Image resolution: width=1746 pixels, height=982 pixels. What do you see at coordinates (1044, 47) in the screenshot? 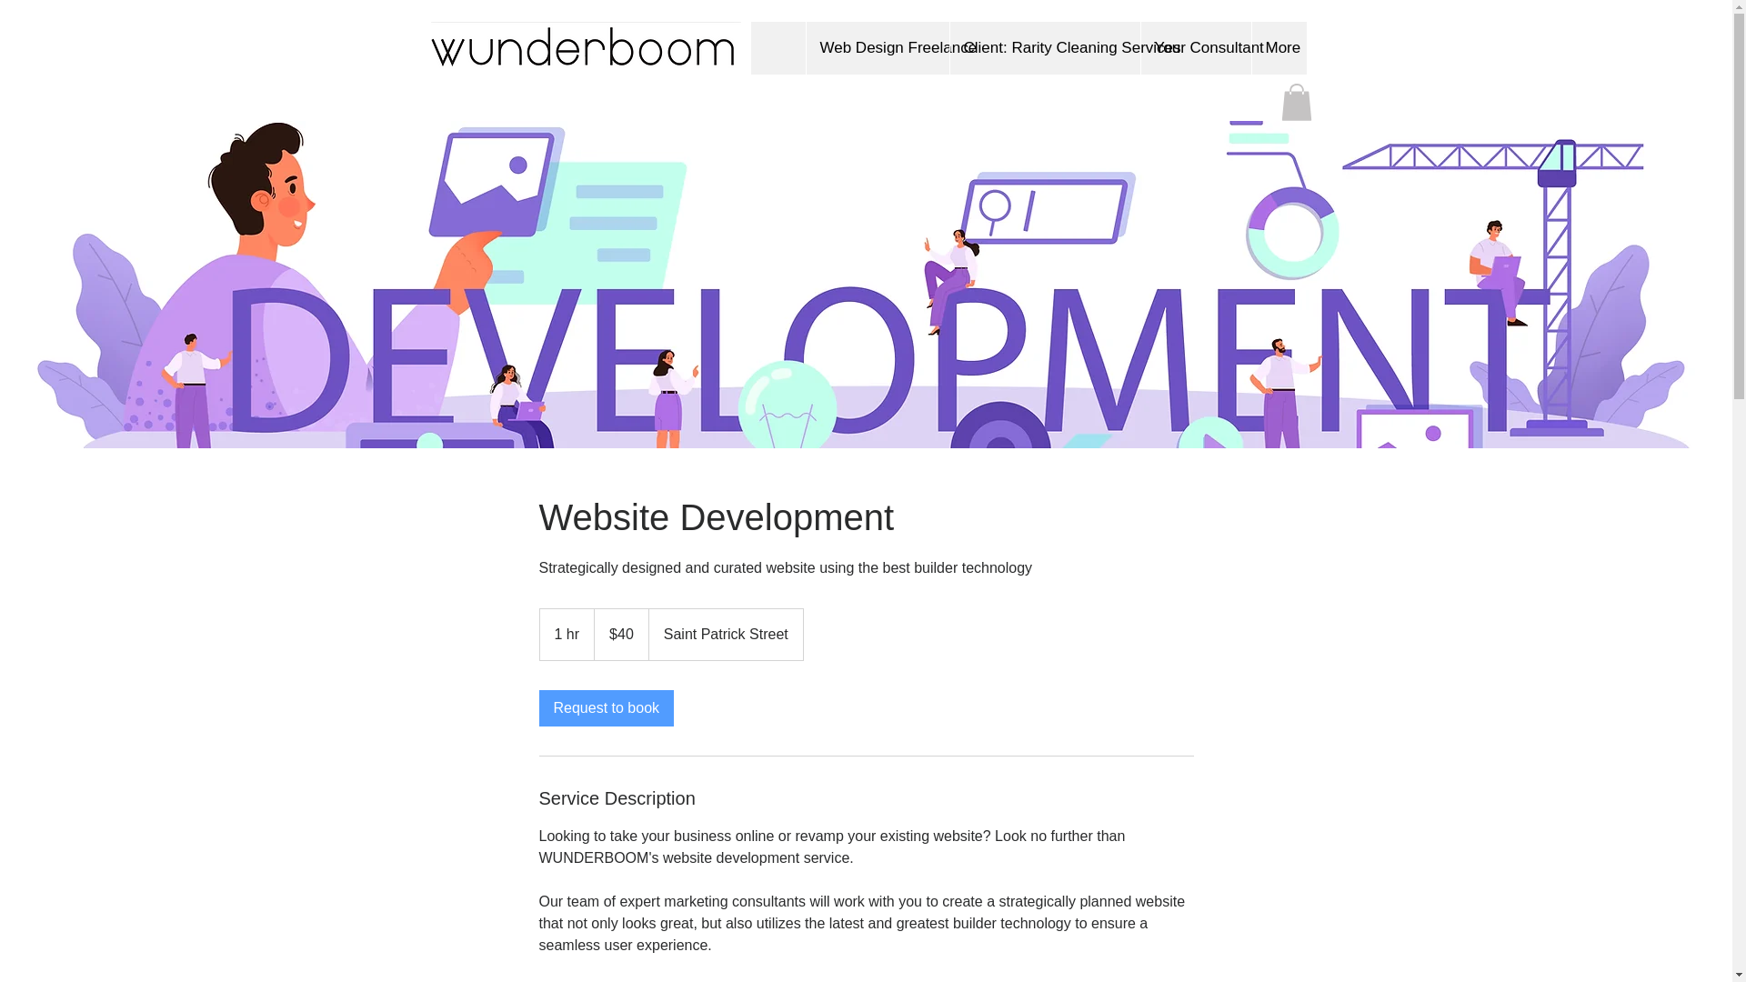
I see `Client: Rarity Cleaning Services` at bounding box center [1044, 47].